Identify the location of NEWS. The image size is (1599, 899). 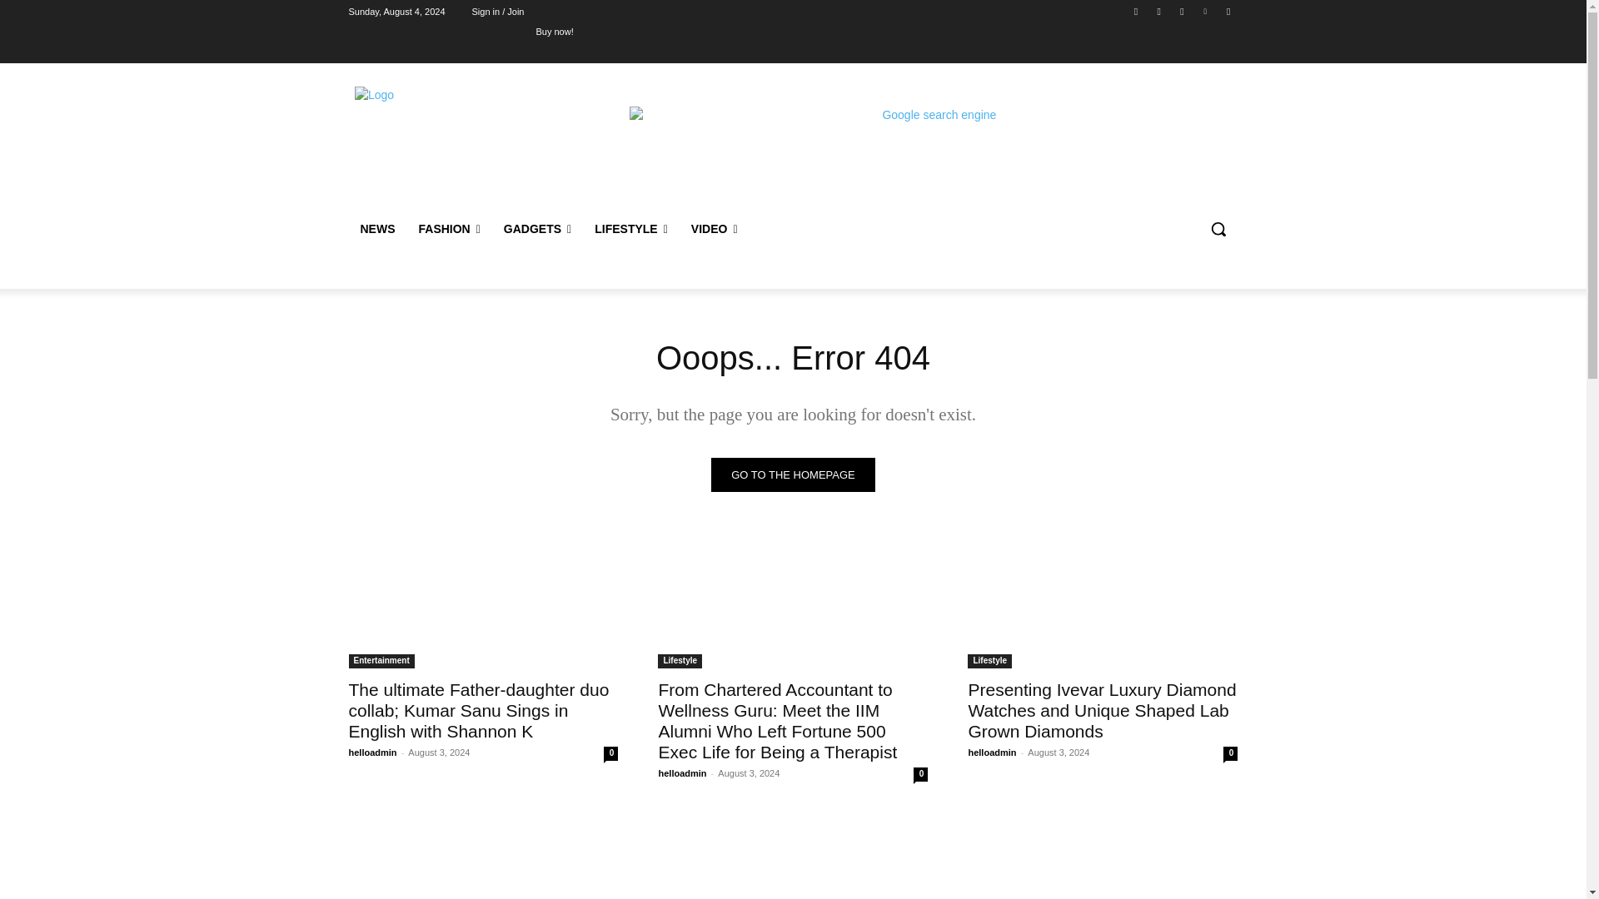
(376, 228).